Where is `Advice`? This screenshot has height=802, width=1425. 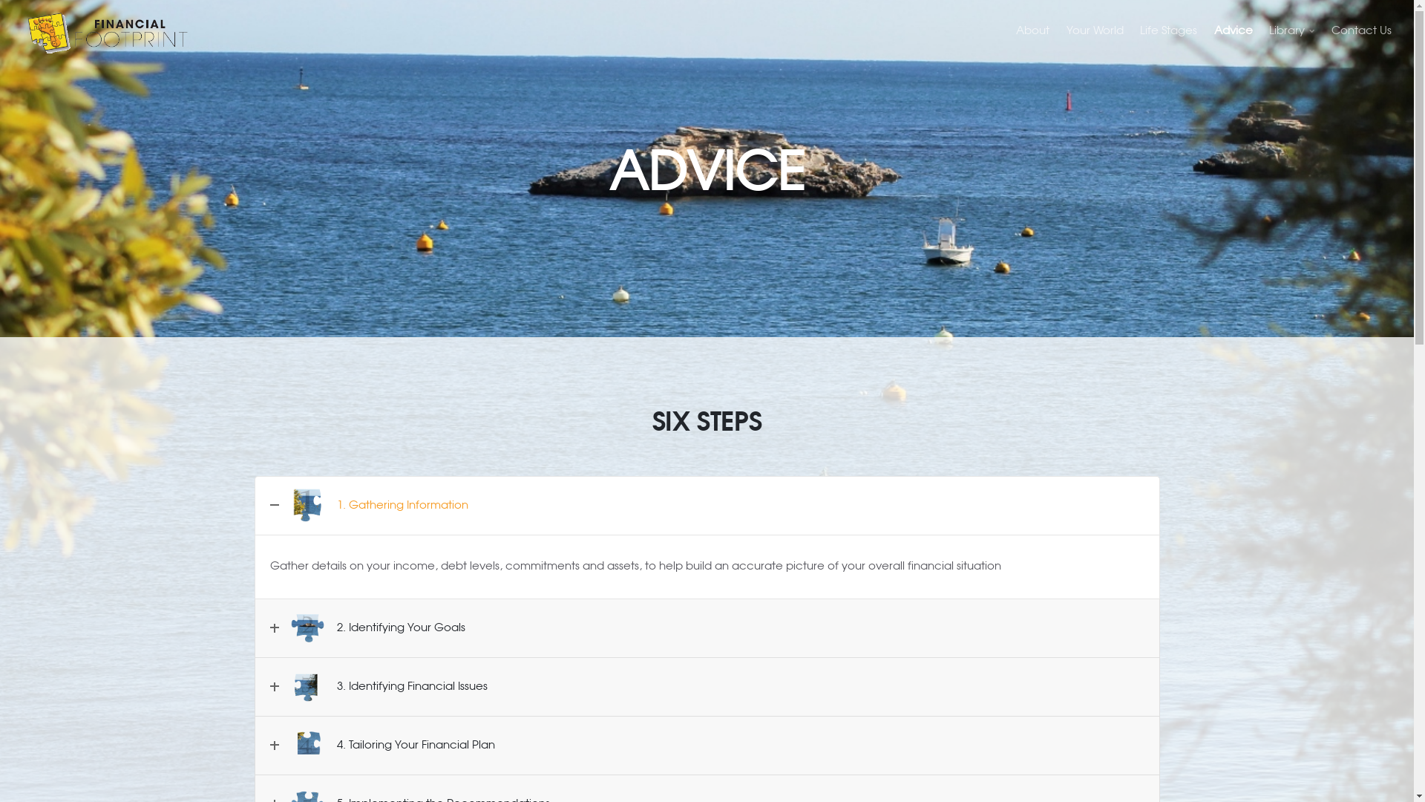 Advice is located at coordinates (1234, 31).